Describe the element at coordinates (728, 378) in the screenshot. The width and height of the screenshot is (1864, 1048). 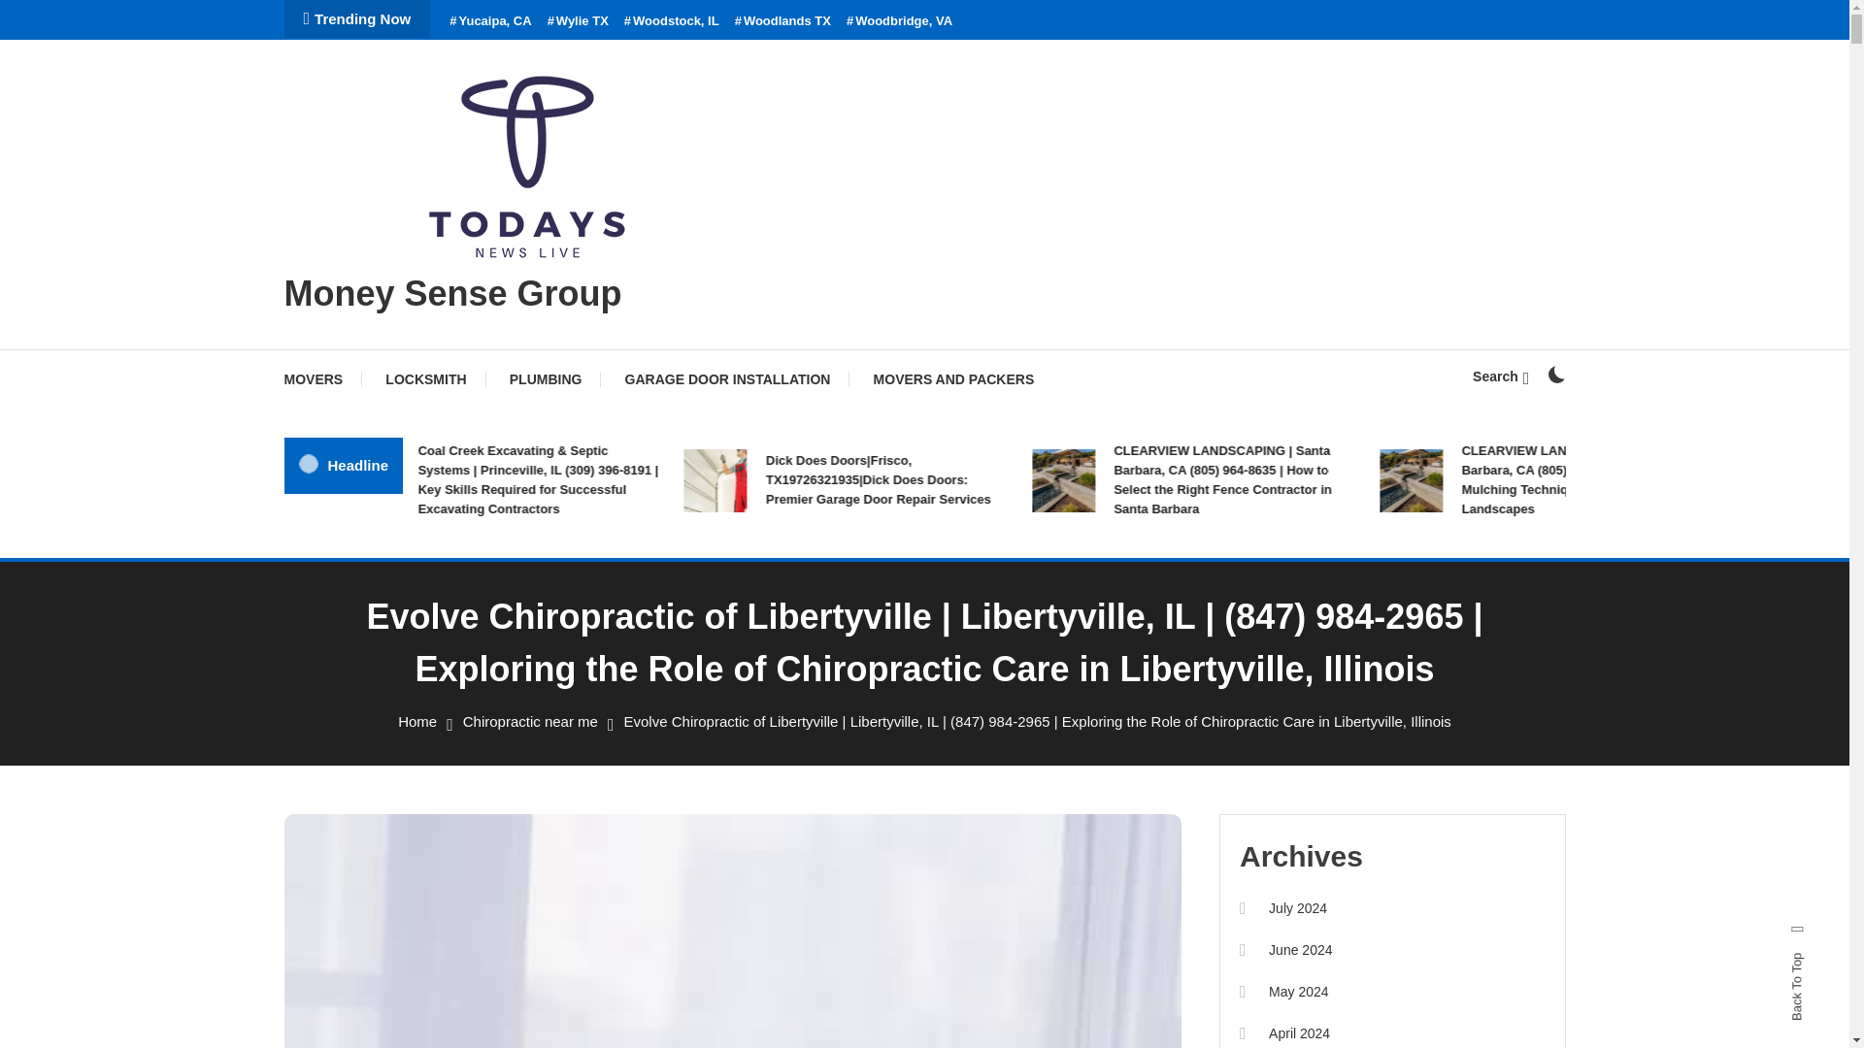
I see `GARAGE DOOR INSTALLATION` at that location.